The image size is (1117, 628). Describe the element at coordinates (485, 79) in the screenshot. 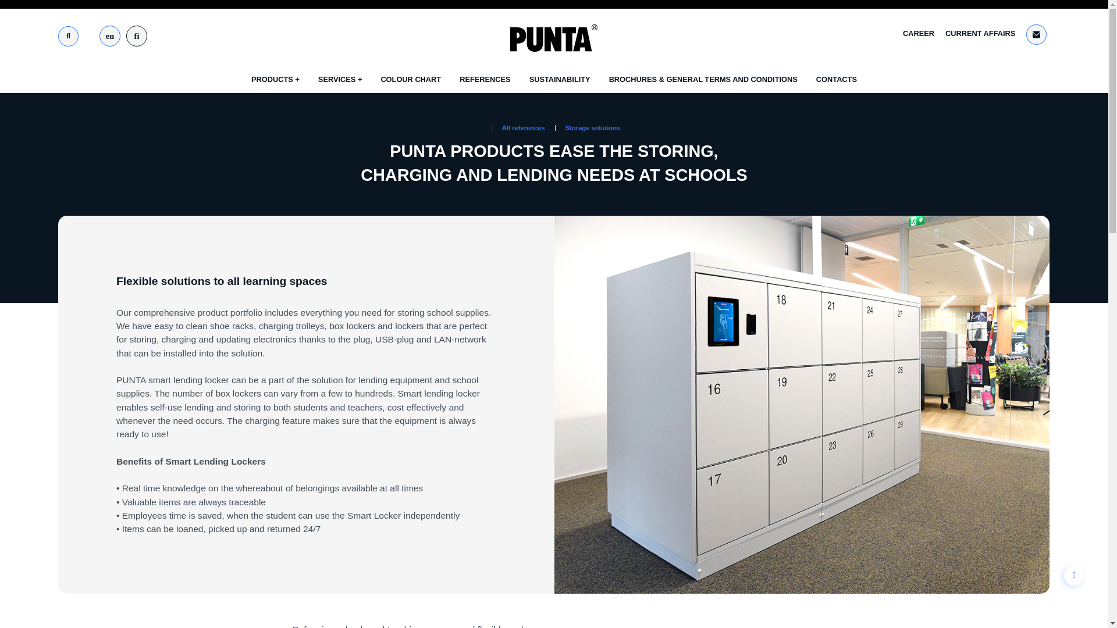

I see `REFERENCES` at that location.